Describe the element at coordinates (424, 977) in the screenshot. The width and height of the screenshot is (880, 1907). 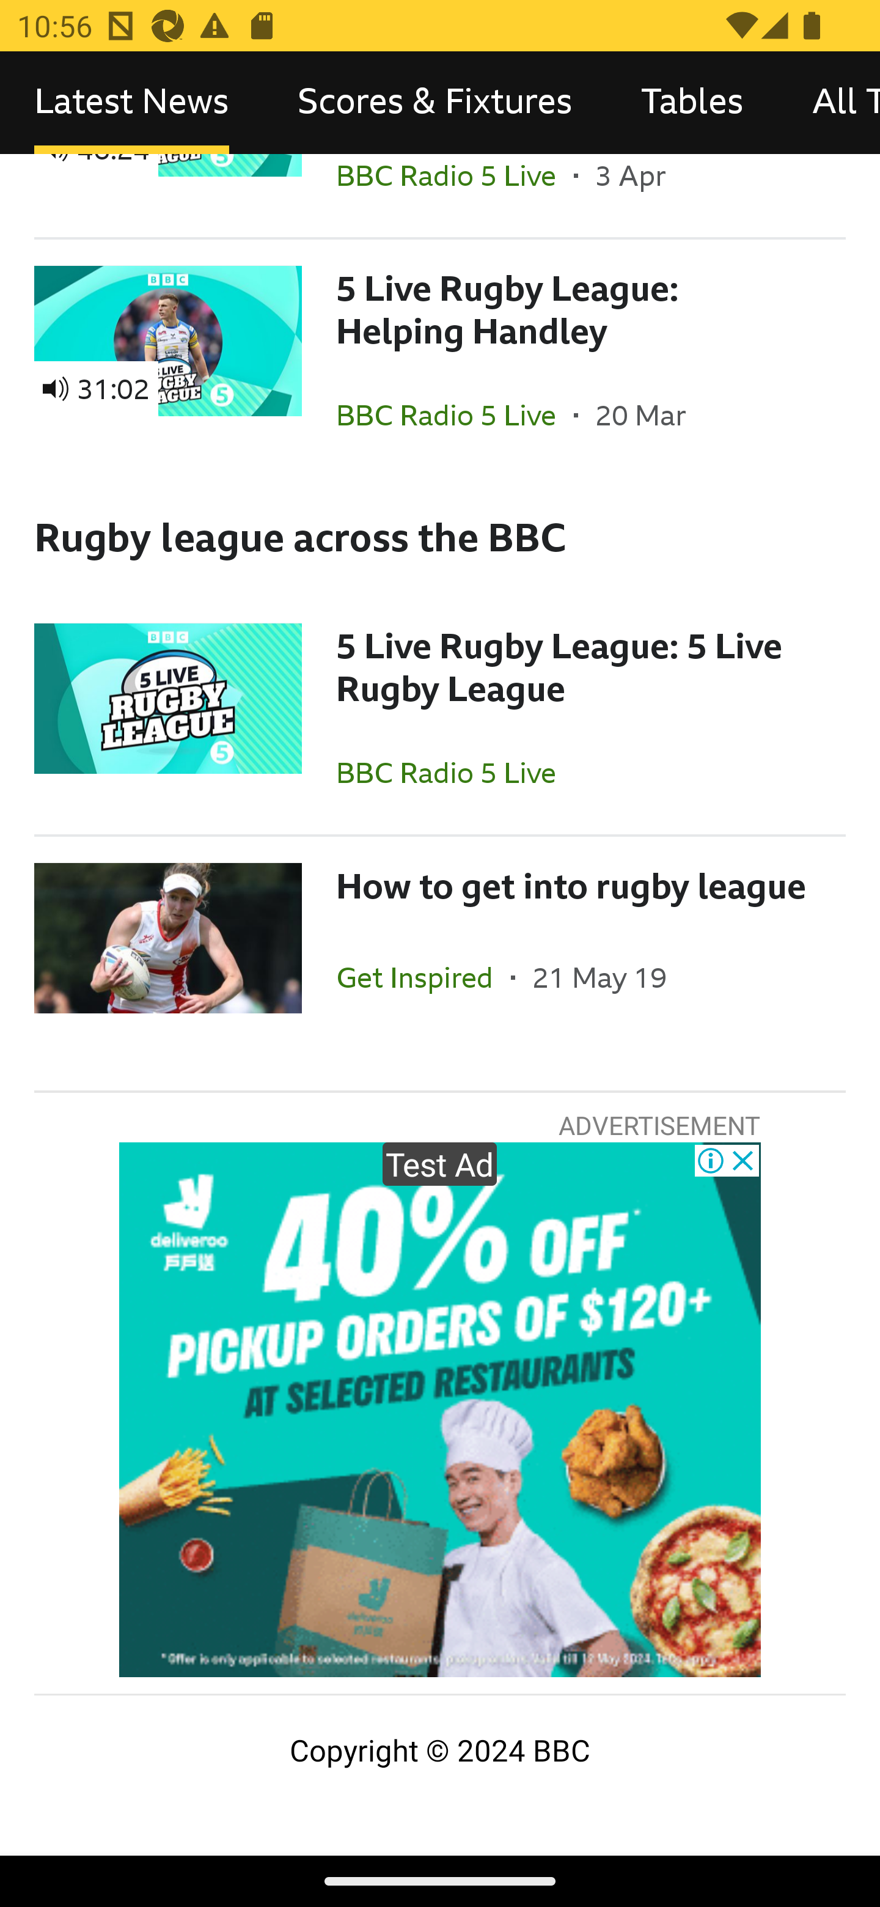
I see `Get Inspired In the section Get Inspired` at that location.